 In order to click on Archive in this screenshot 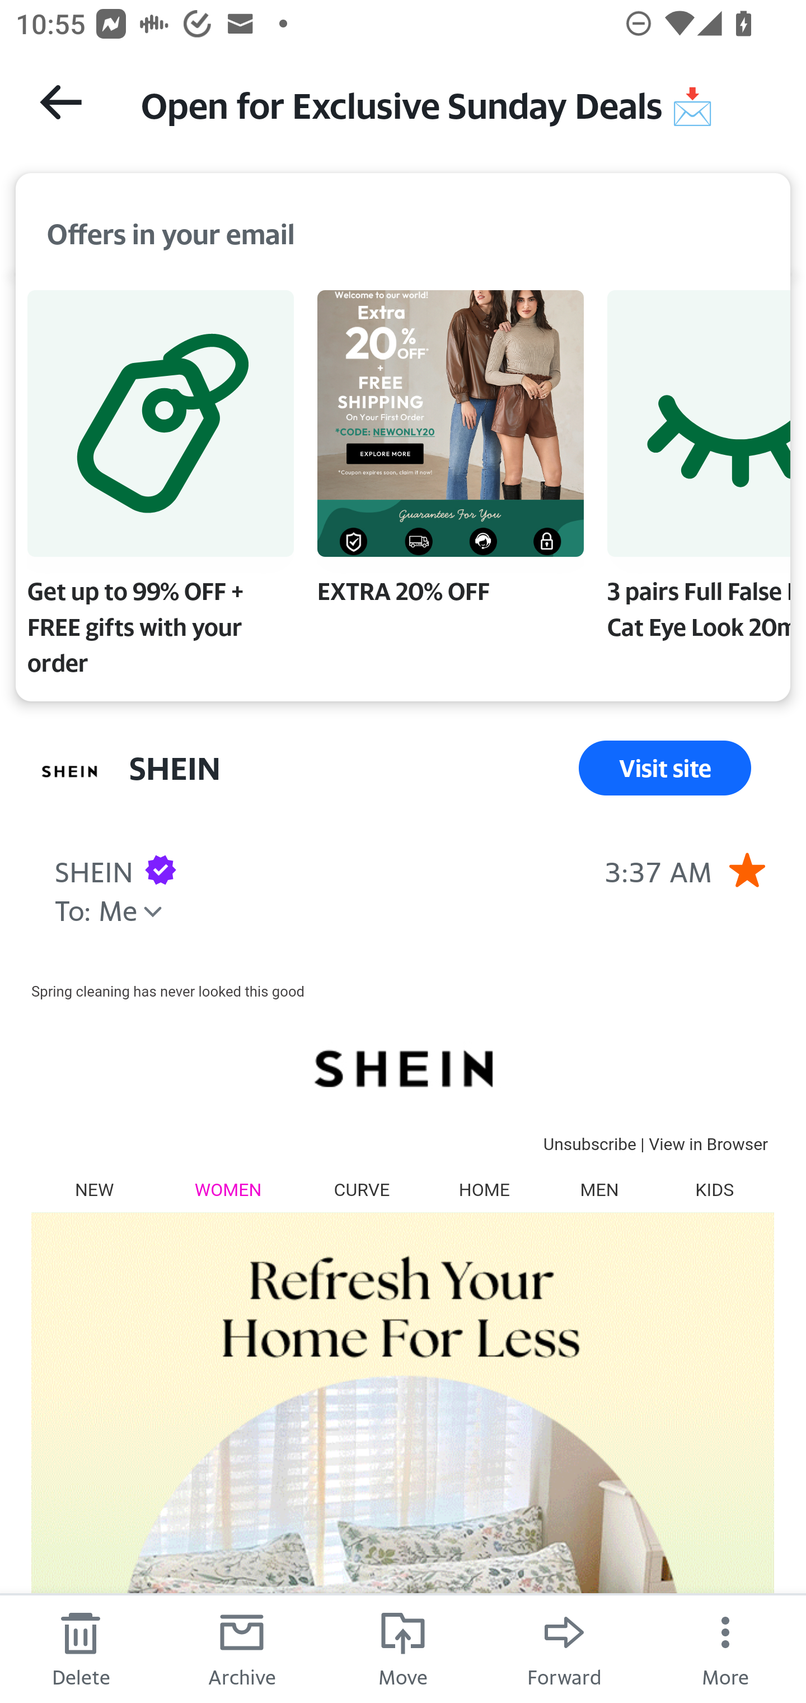, I will do `click(242, 1648)`.